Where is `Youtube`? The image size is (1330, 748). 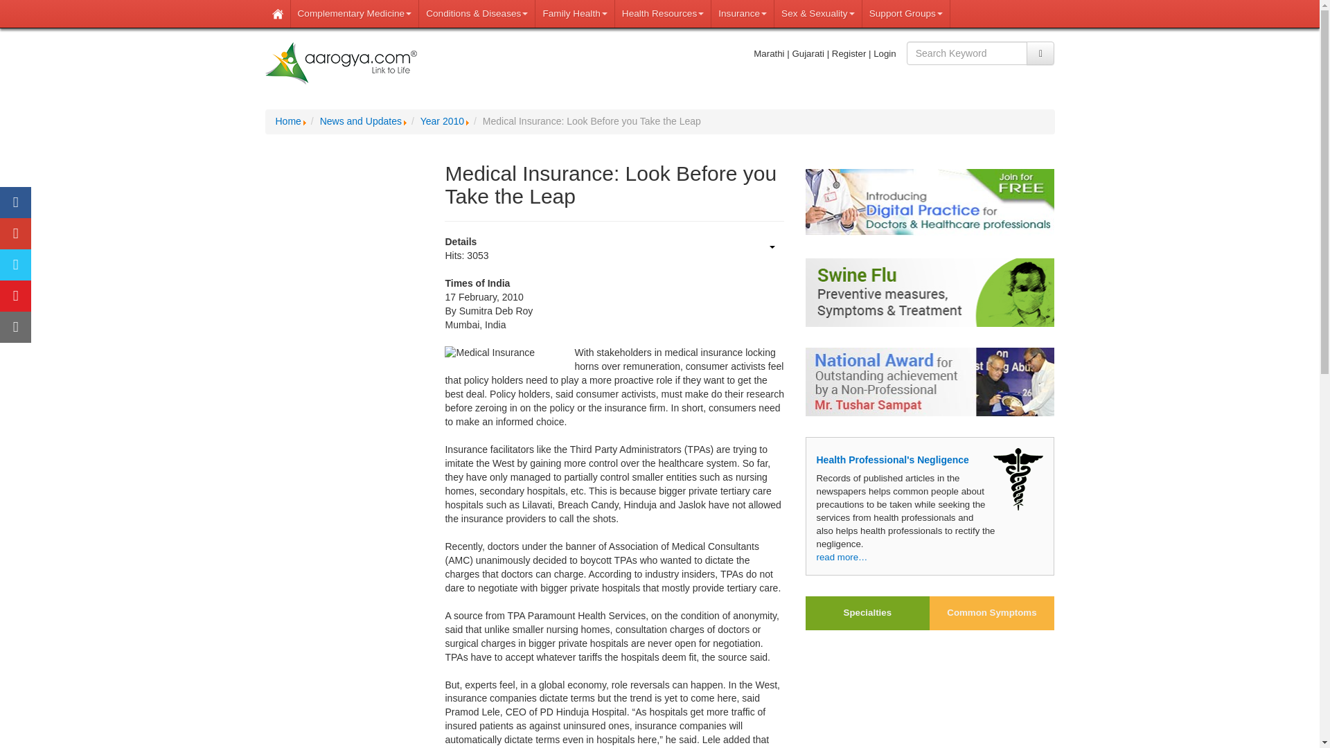
Youtube is located at coordinates (15, 296).